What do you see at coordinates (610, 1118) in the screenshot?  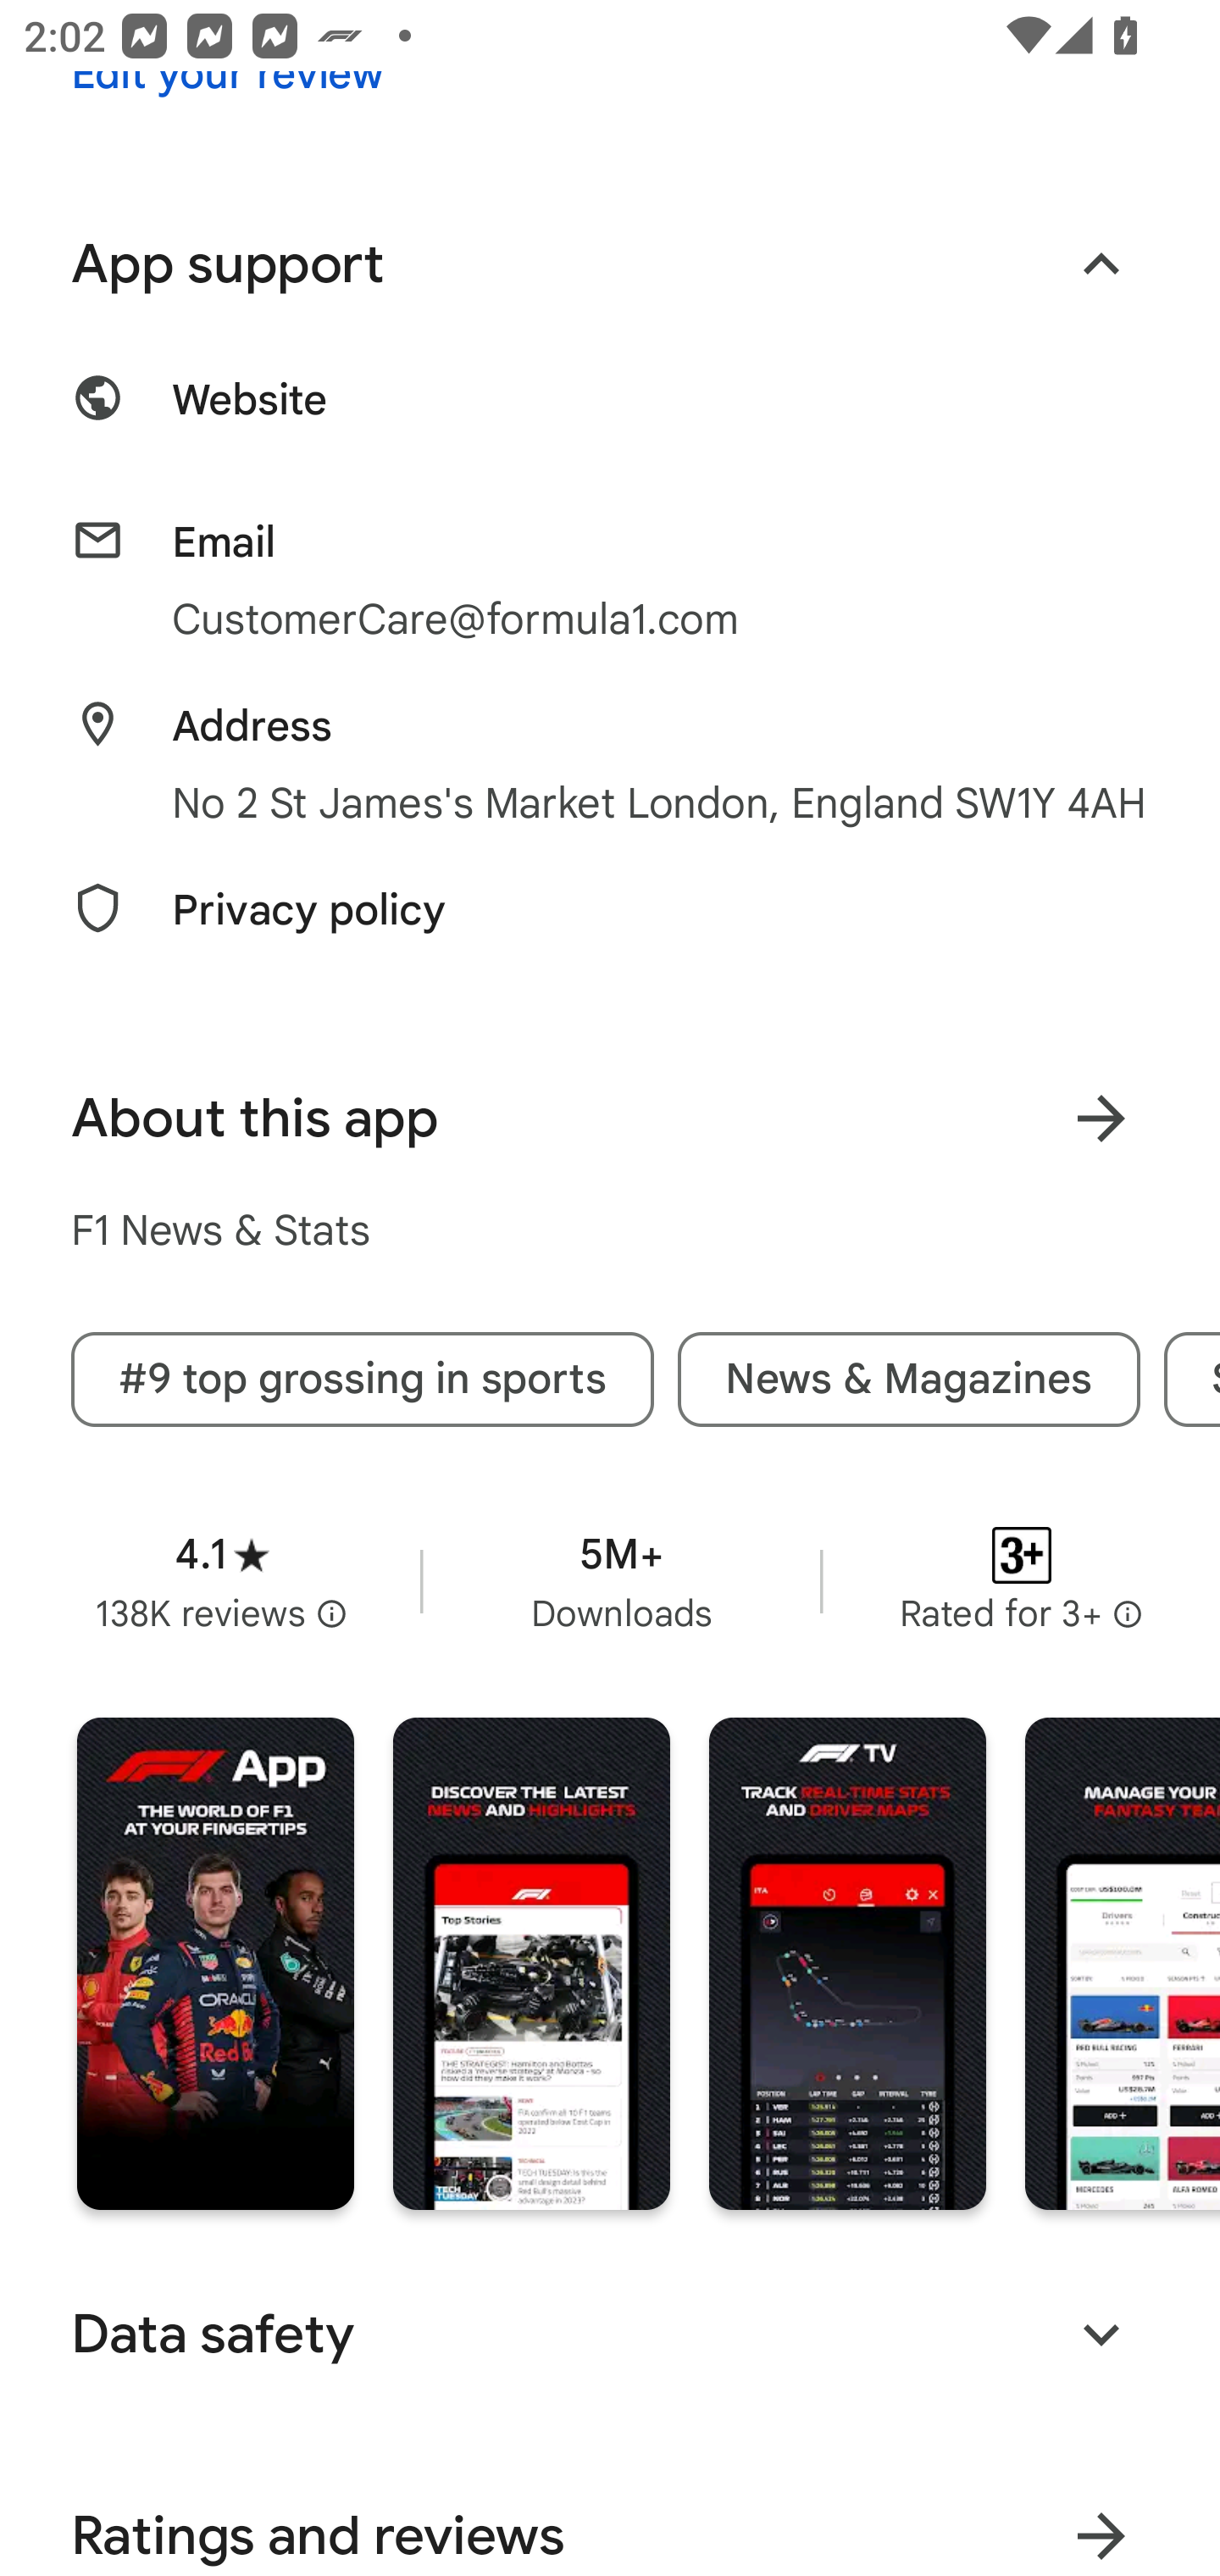 I see `About this app Learn more About this app` at bounding box center [610, 1118].